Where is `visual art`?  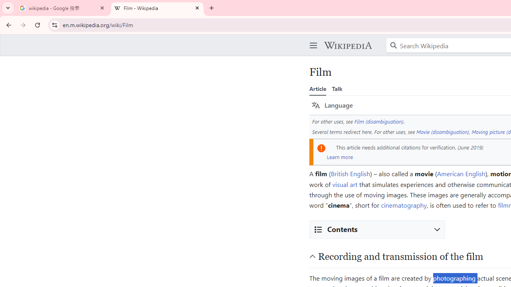 visual art is located at coordinates (345, 184).